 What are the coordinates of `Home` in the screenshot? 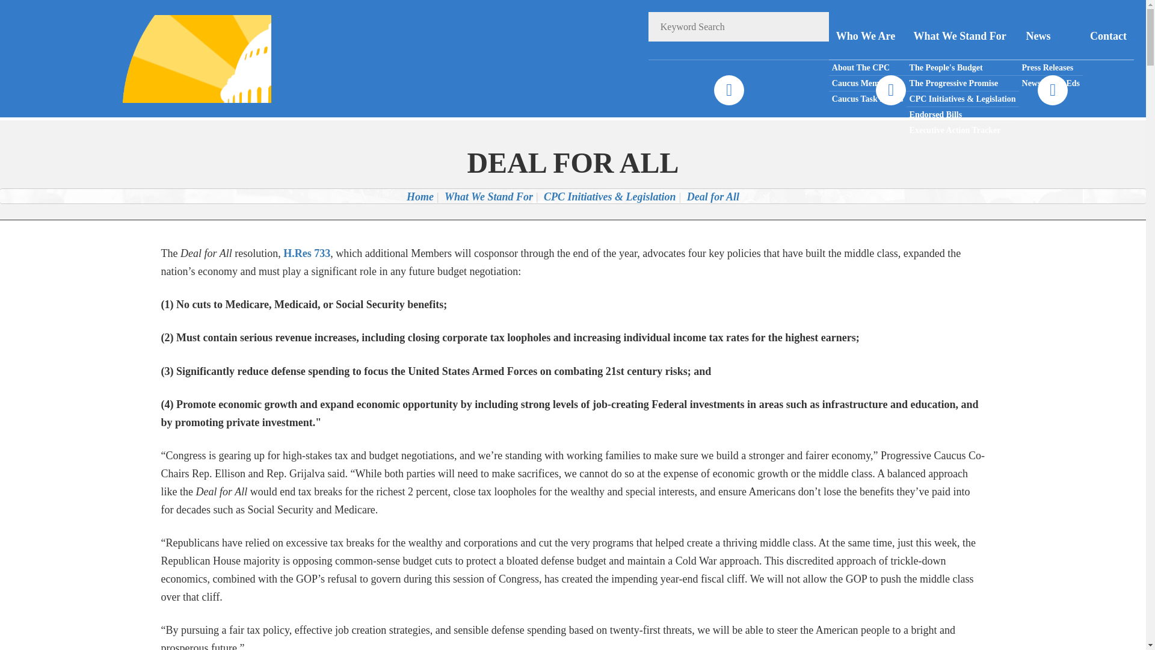 It's located at (420, 196).